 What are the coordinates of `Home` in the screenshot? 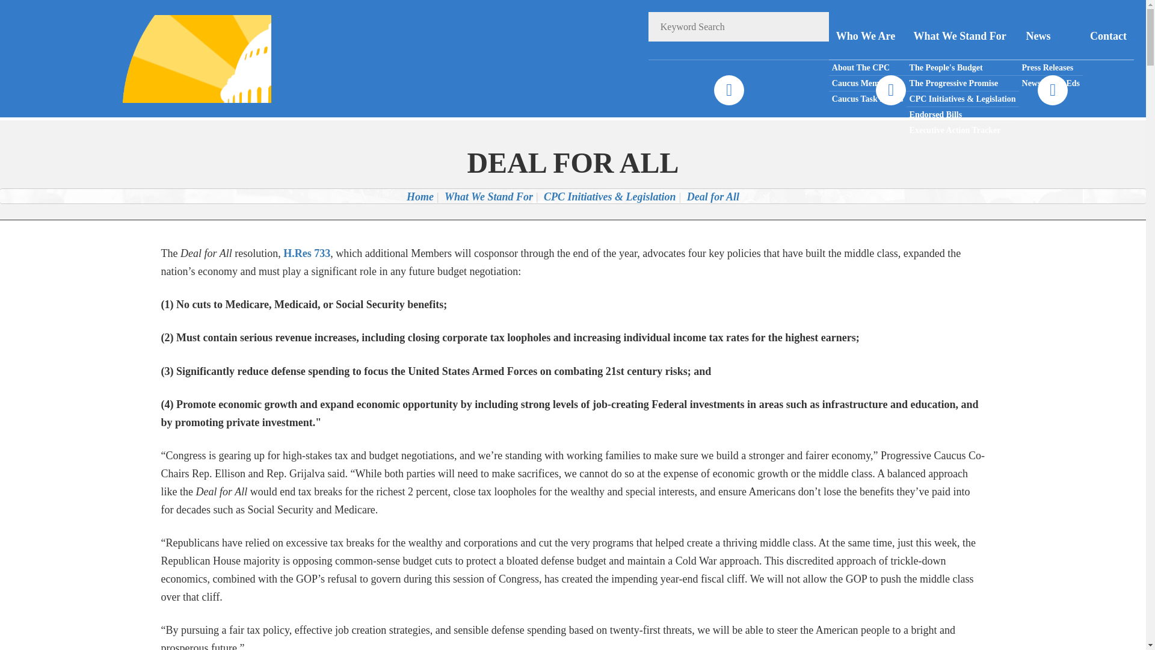 It's located at (420, 196).